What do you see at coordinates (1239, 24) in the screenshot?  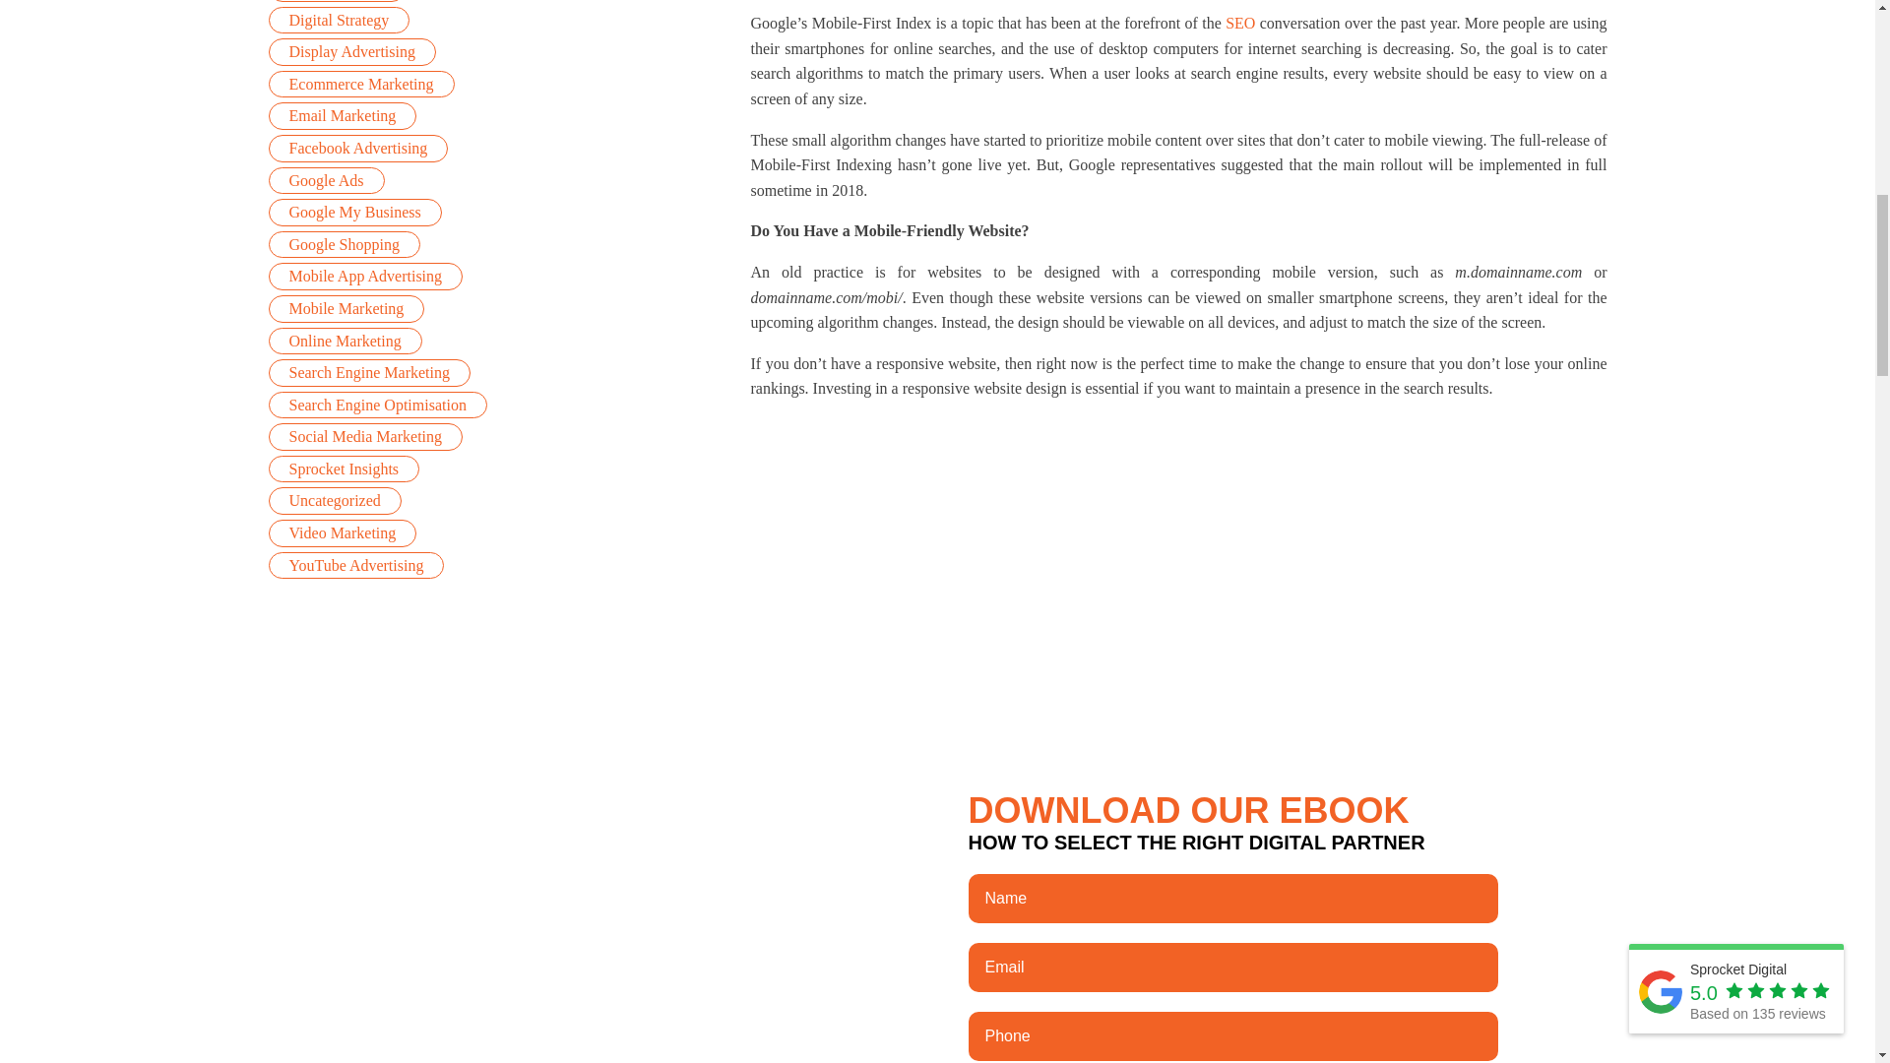 I see `SEO` at bounding box center [1239, 24].